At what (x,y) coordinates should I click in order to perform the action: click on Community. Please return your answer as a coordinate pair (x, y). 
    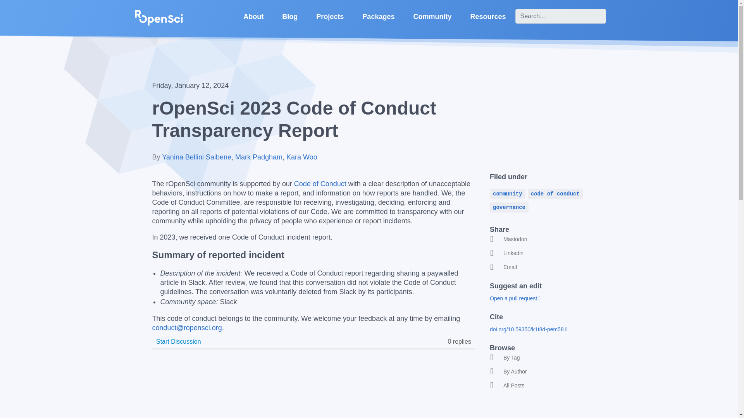
    Looking at the image, I should click on (432, 17).